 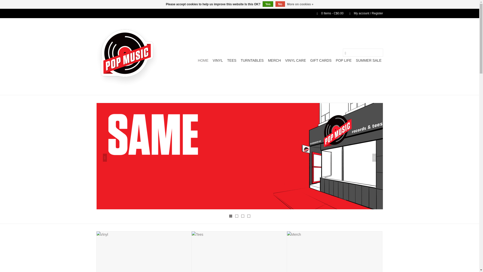 What do you see at coordinates (364, 13) in the screenshot?
I see `My account` at bounding box center [364, 13].